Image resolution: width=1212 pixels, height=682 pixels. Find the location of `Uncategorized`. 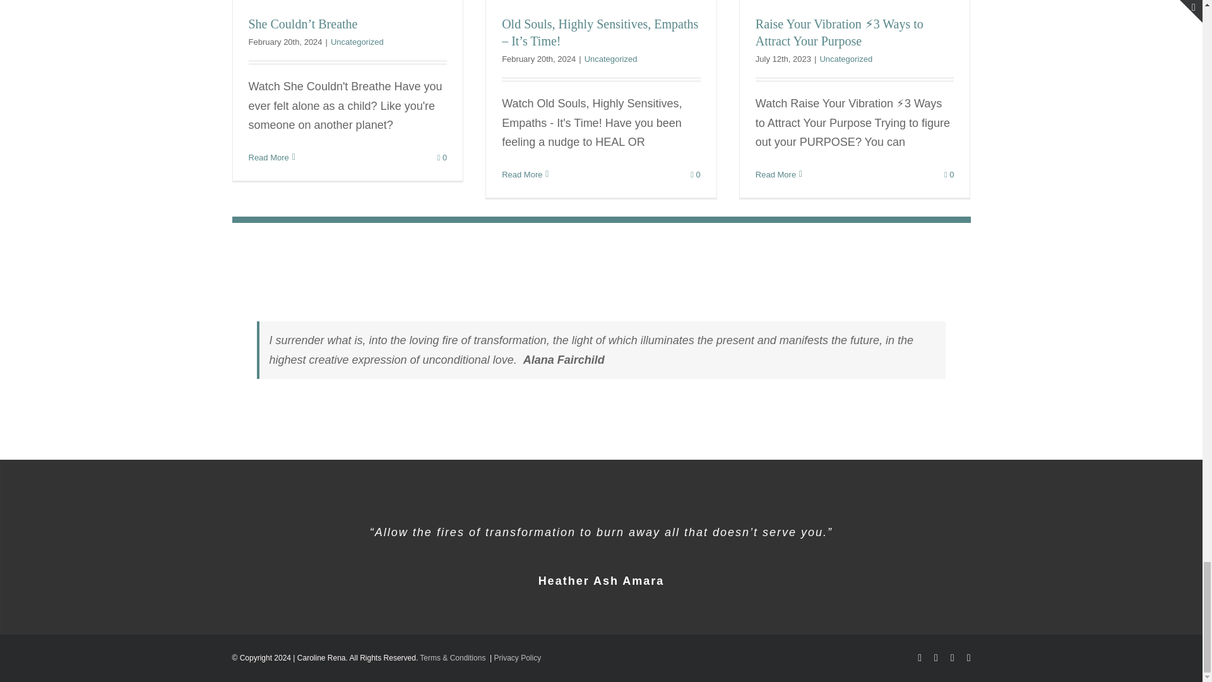

Uncategorized is located at coordinates (610, 59).